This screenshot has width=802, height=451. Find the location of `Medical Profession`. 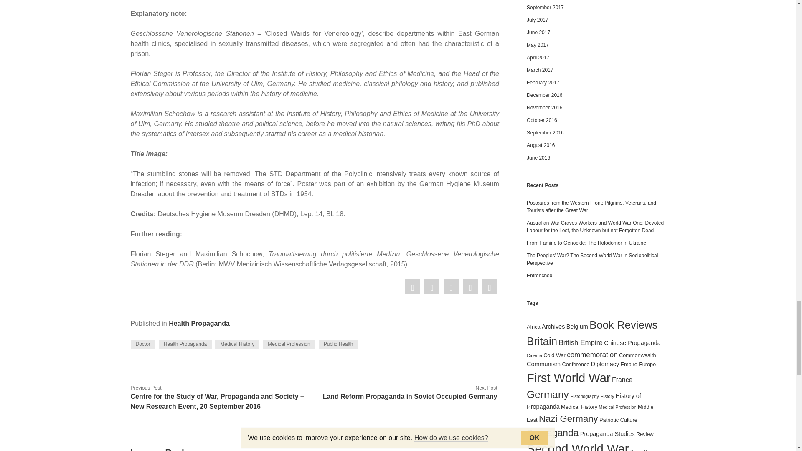

Medical Profession is located at coordinates (289, 344).